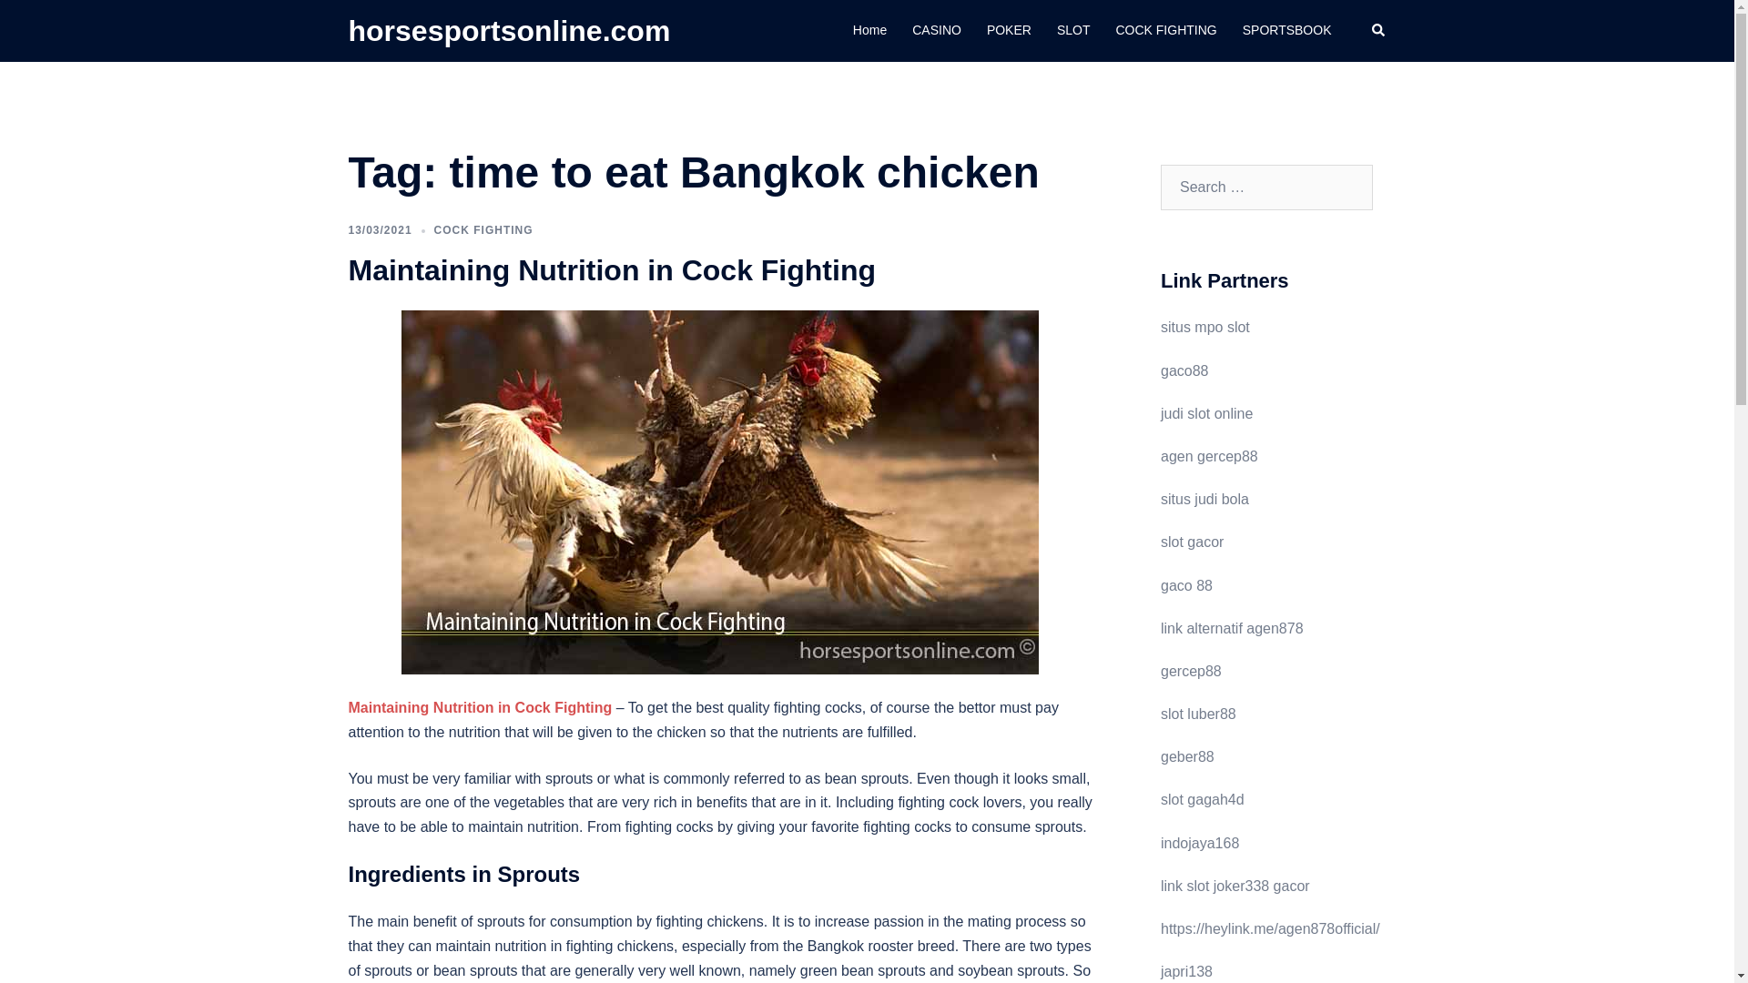 The height and width of the screenshot is (983, 1748). Describe the element at coordinates (1209, 455) in the screenshot. I see `agen gercep88` at that location.